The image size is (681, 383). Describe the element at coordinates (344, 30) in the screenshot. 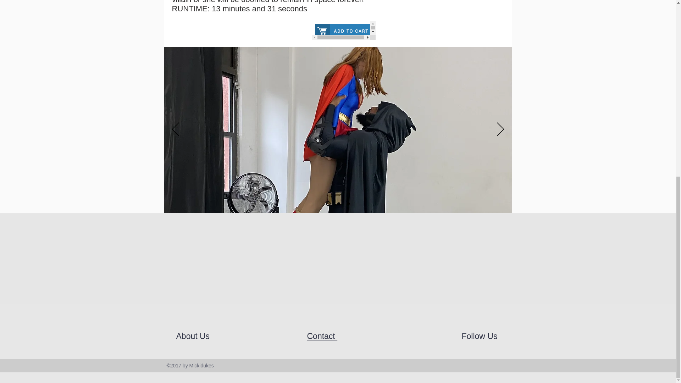

I see `Embedded Content` at that location.